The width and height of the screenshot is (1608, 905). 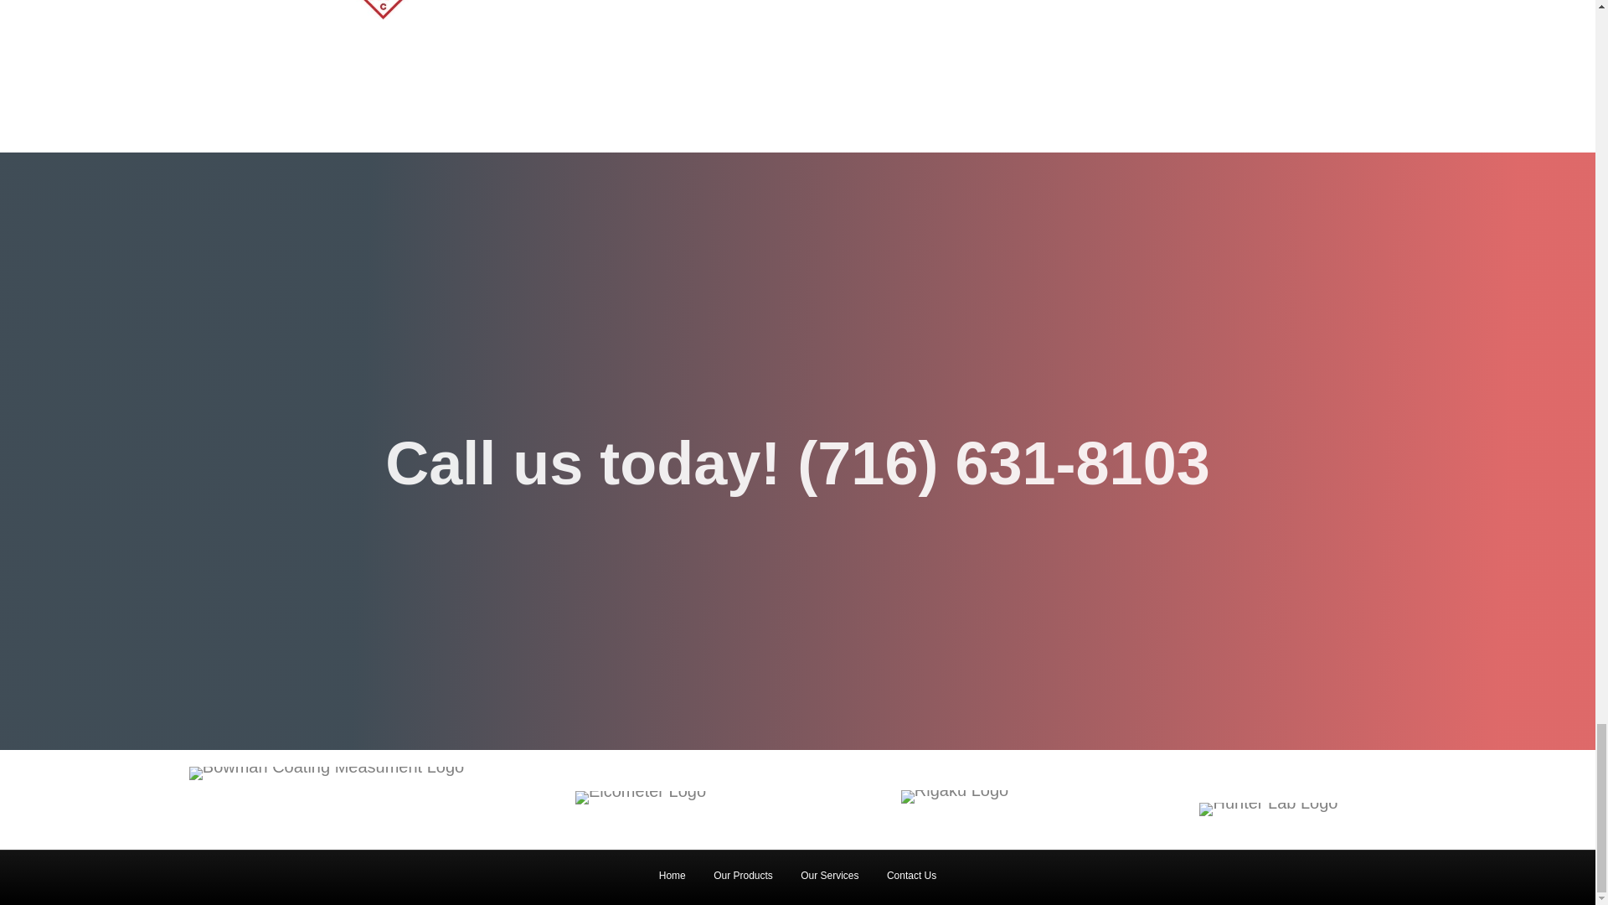 I want to click on Our Services, so click(x=829, y=882).